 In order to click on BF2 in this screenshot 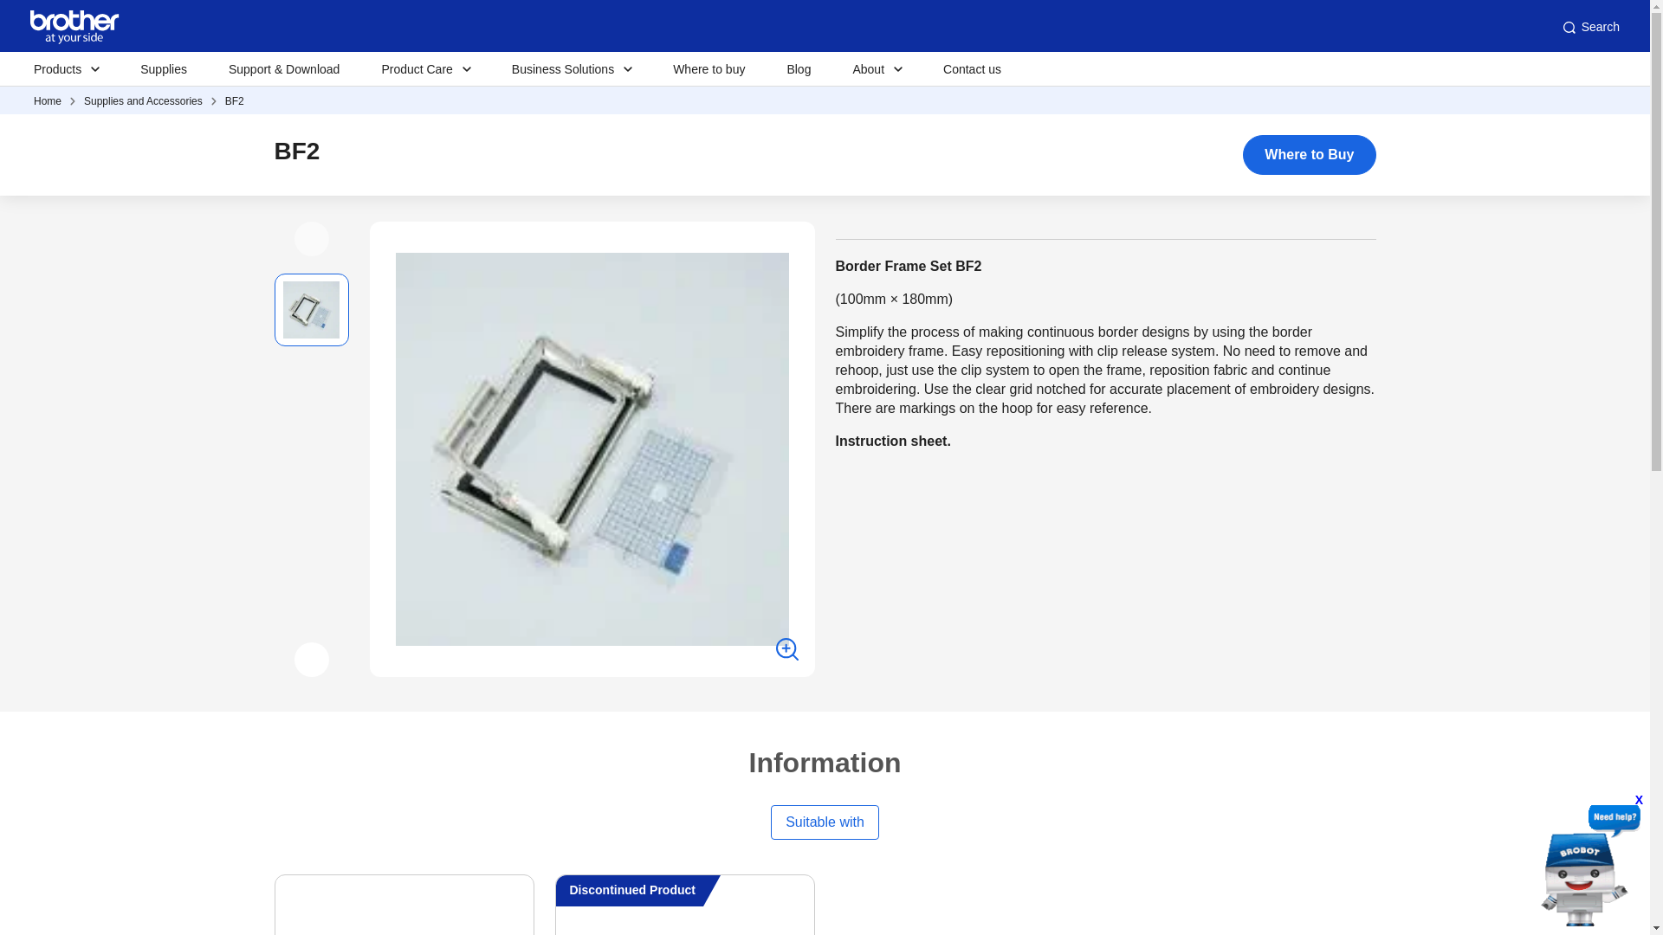, I will do `click(234, 101)`.